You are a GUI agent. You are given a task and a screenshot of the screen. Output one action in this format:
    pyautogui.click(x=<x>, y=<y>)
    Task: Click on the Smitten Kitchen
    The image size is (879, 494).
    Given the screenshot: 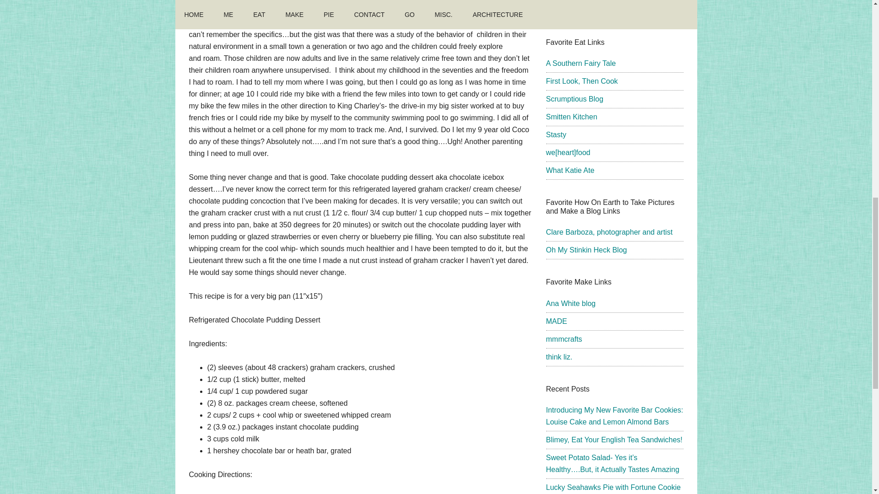 What is the action you would take?
    pyautogui.click(x=571, y=117)
    